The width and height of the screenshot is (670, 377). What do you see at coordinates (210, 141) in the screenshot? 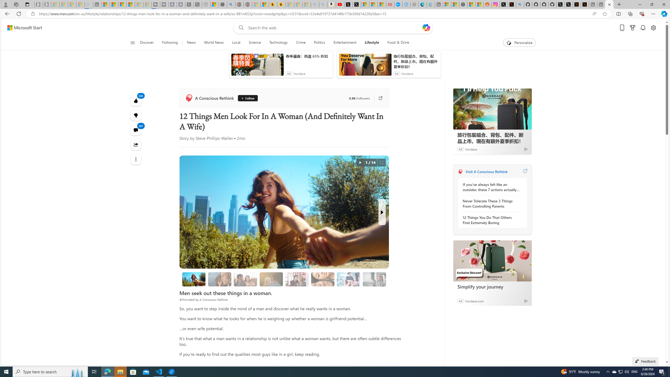
I see `15 Behaviors That Signal a Lack of Self-Respect` at bounding box center [210, 141].